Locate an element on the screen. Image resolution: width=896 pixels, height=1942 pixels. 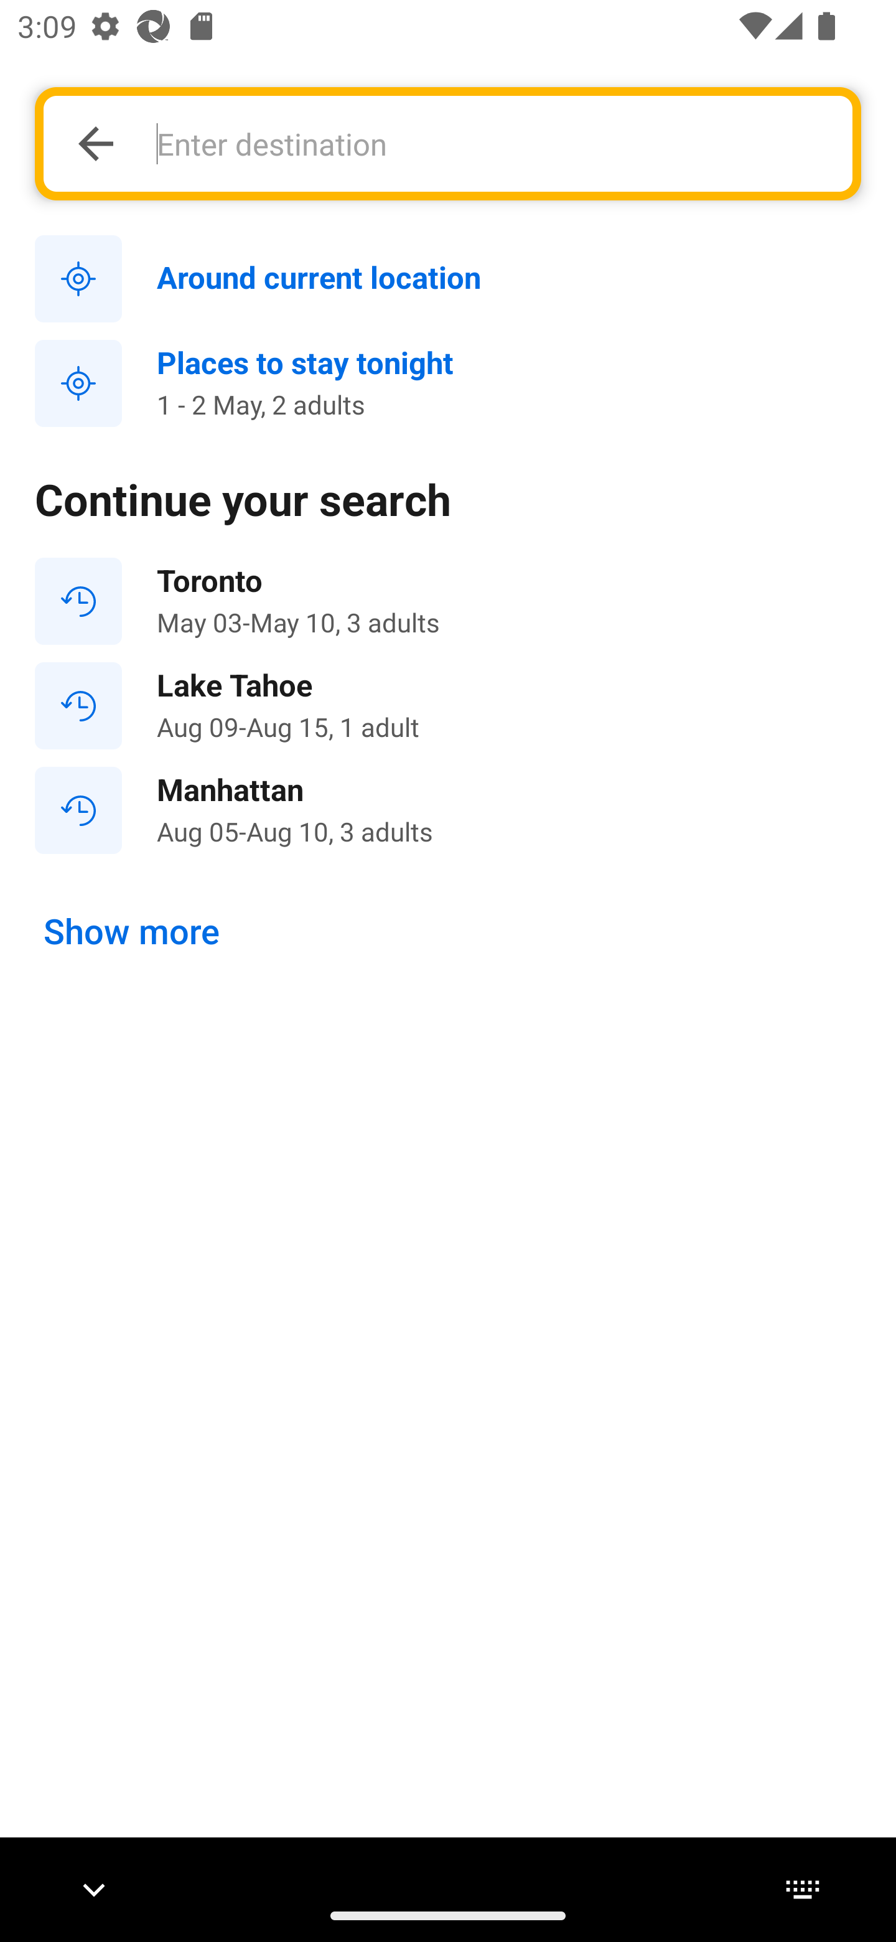
Manhattan Aug 05-Aug 10, 3 adults  is located at coordinates (448, 809).